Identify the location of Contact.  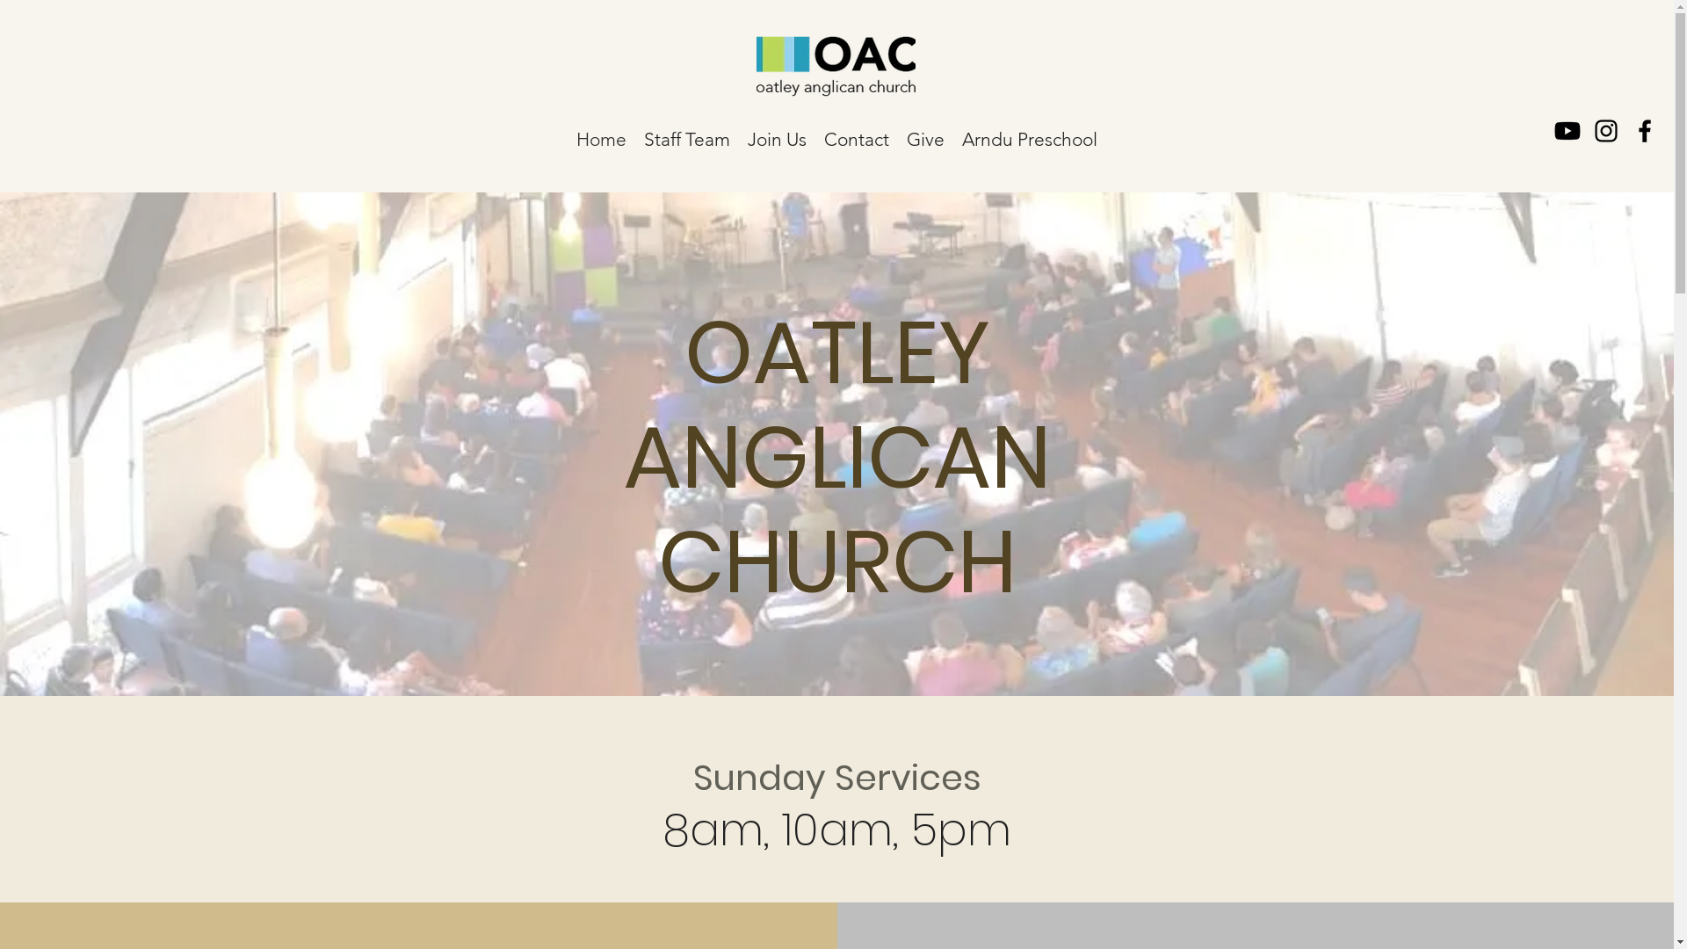
(857, 136).